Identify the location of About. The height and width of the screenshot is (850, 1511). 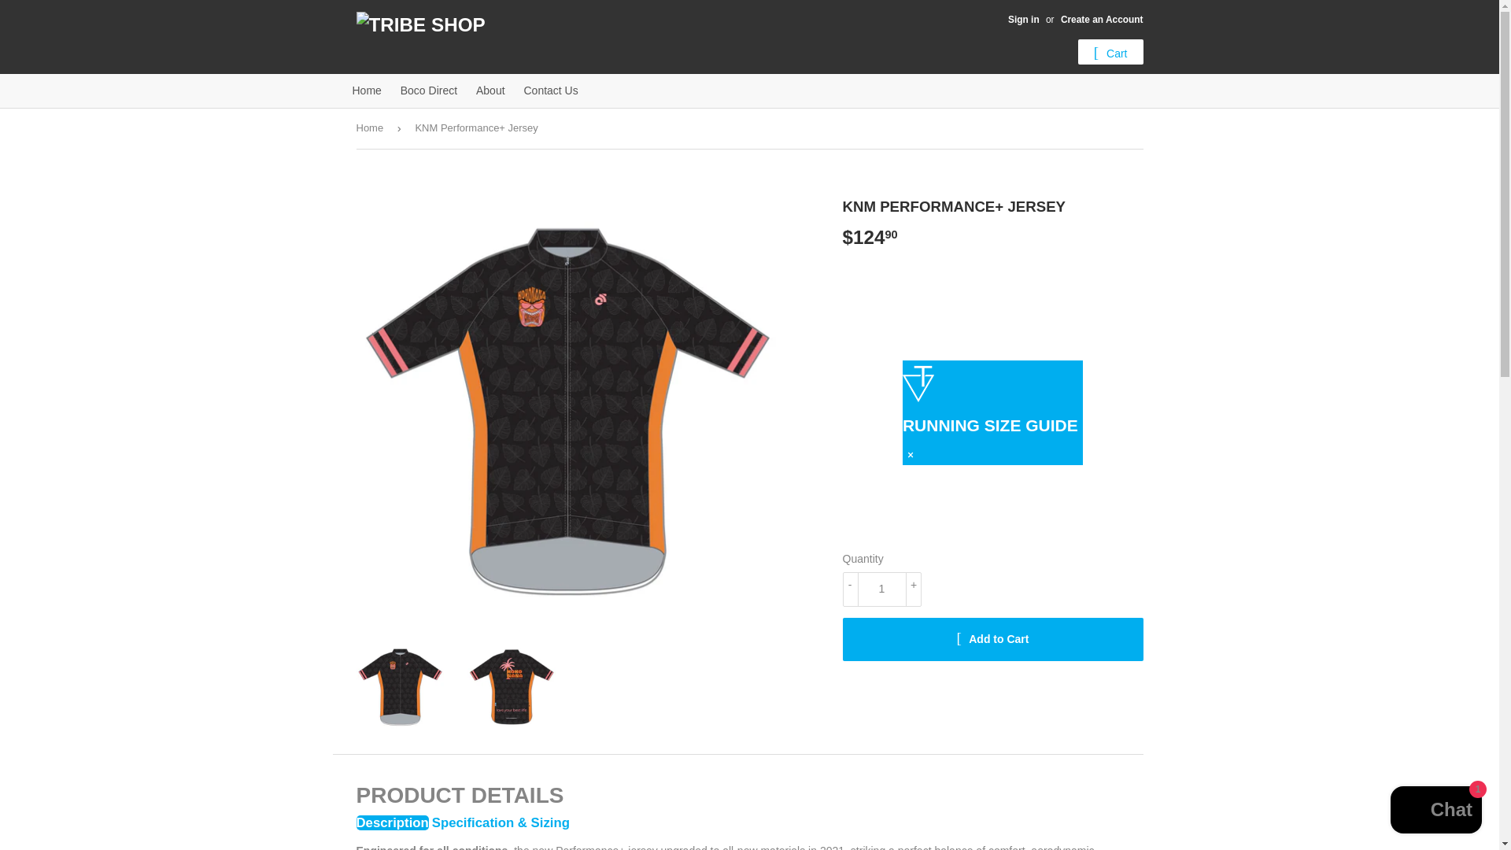
(491, 90).